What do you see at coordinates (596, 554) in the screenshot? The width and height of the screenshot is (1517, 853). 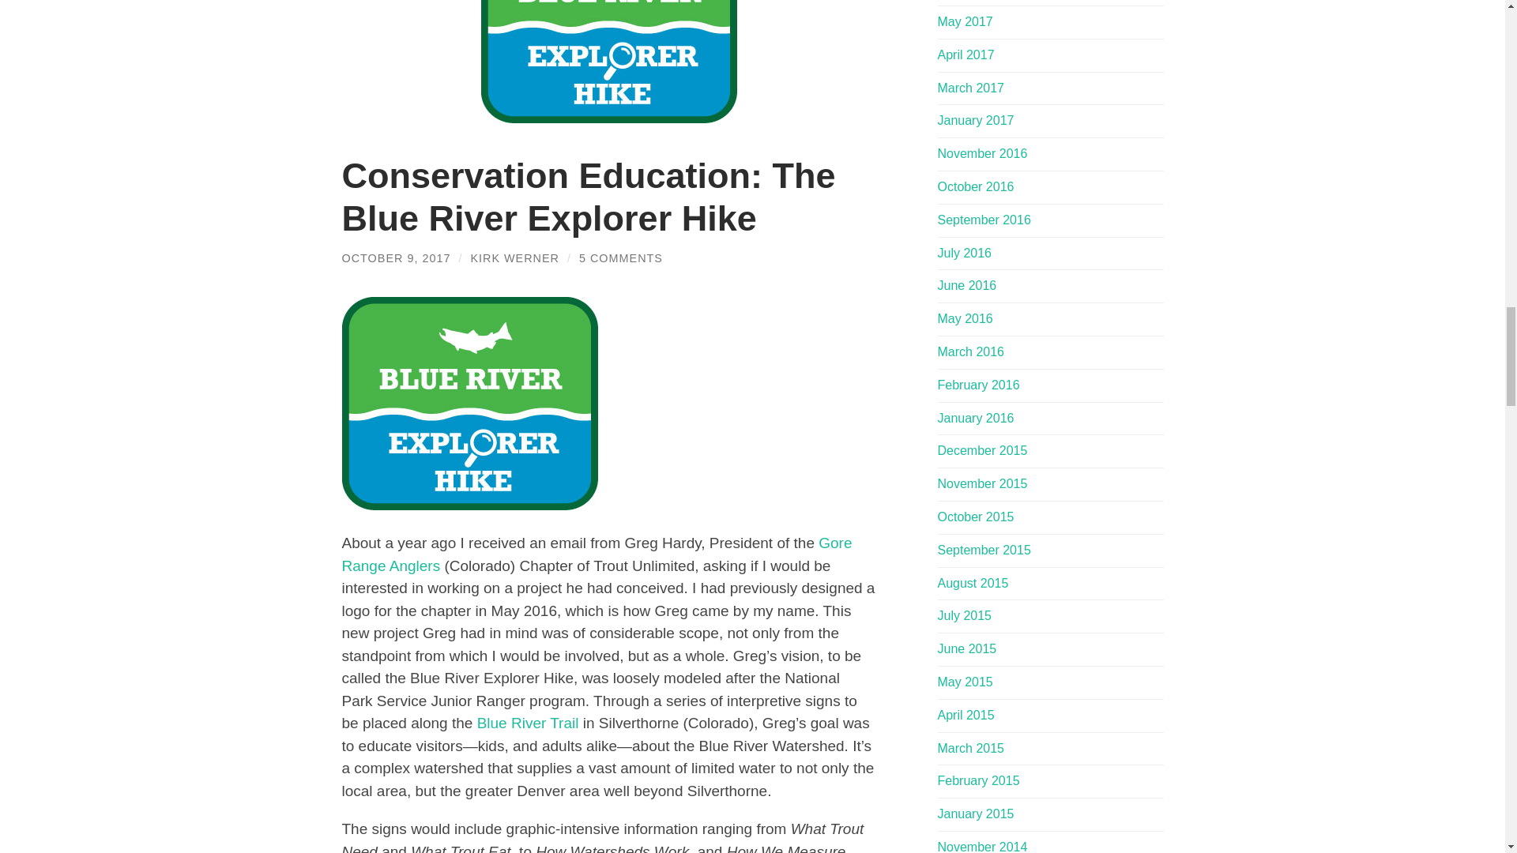 I see `Gore Range Anglers` at bounding box center [596, 554].